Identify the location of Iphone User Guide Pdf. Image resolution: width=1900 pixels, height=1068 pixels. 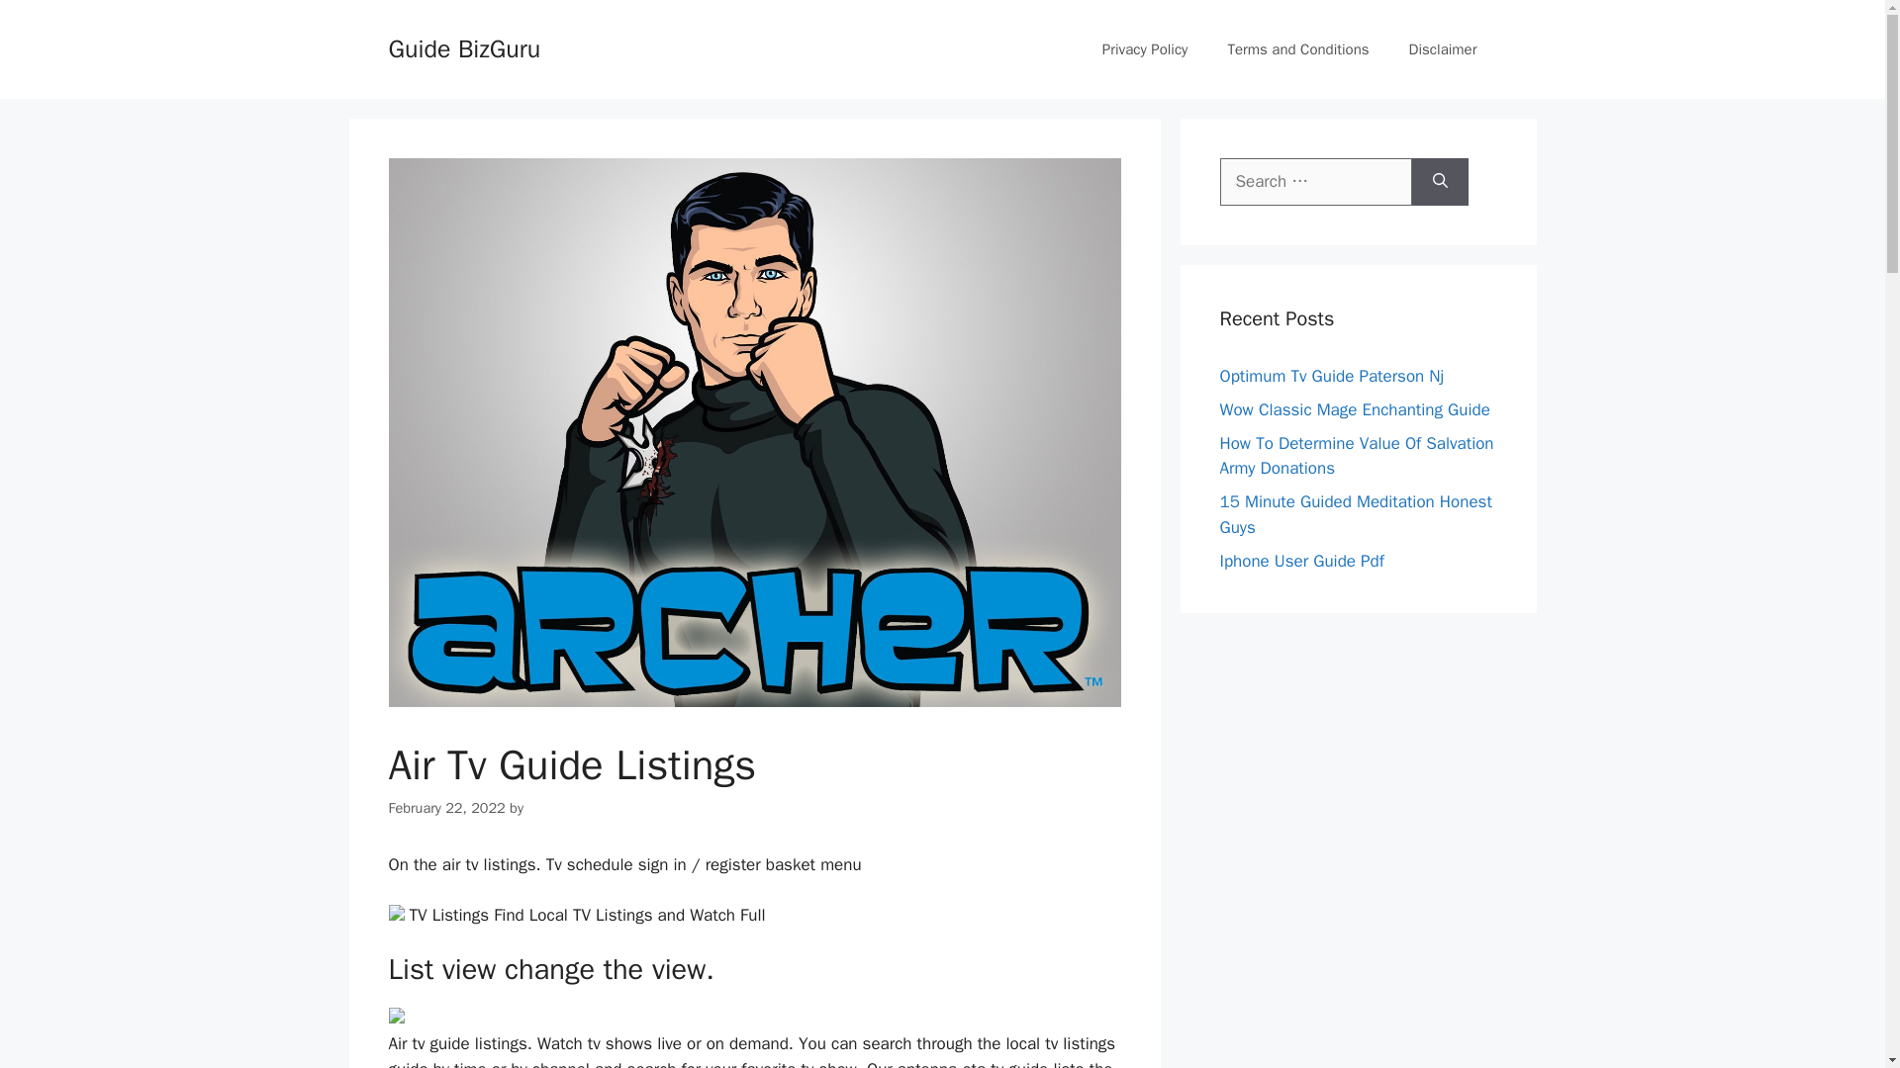
(1300, 560).